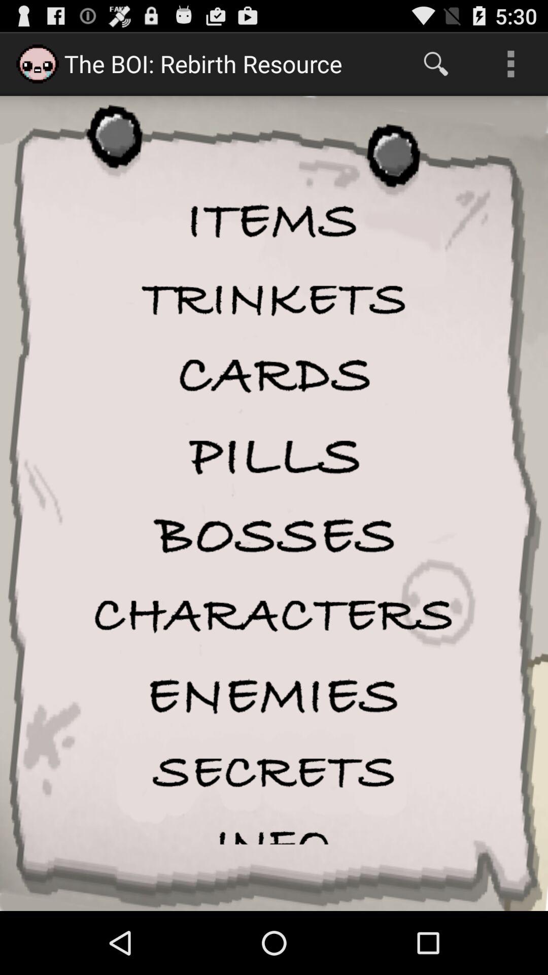 This screenshot has height=975, width=548. I want to click on secrets, so click(274, 772).